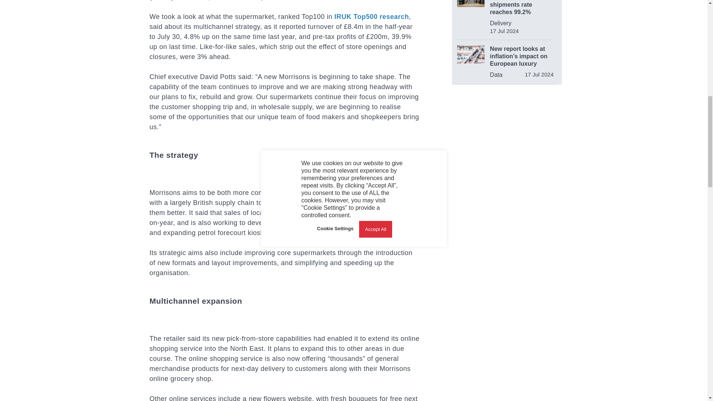 Image resolution: width=713 pixels, height=401 pixels. Describe the element at coordinates (507, 246) in the screenshot. I see `3rd party ad content` at that location.